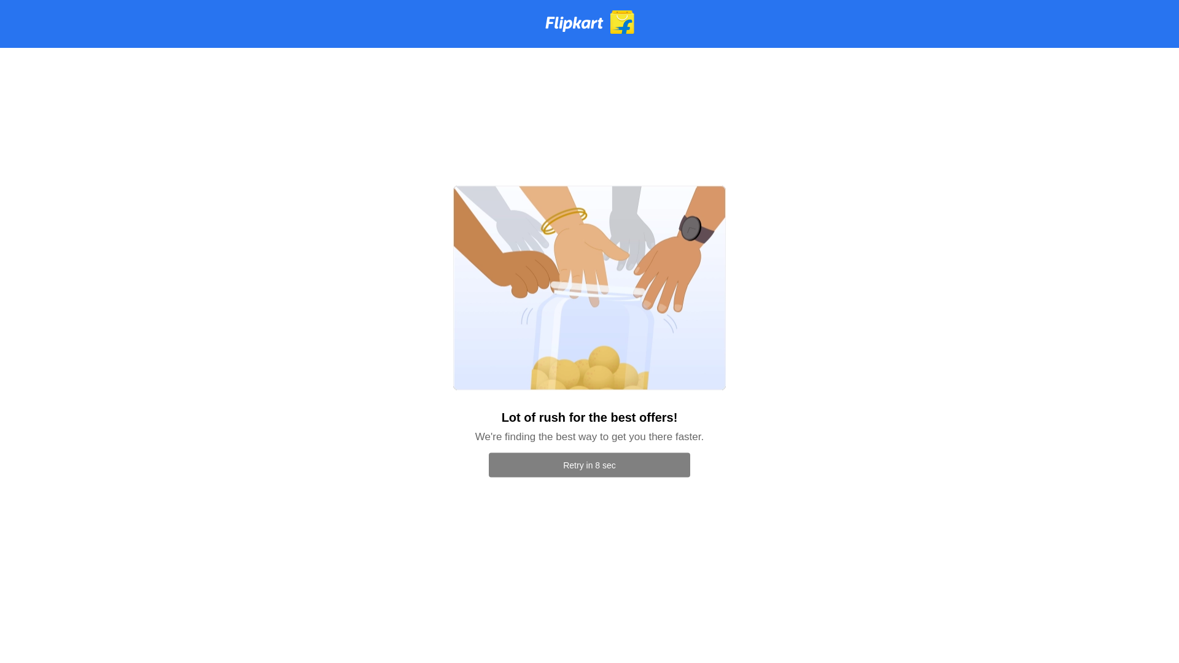  What do you see at coordinates (589, 465) in the screenshot?
I see `Retry in 8 sec` at bounding box center [589, 465].